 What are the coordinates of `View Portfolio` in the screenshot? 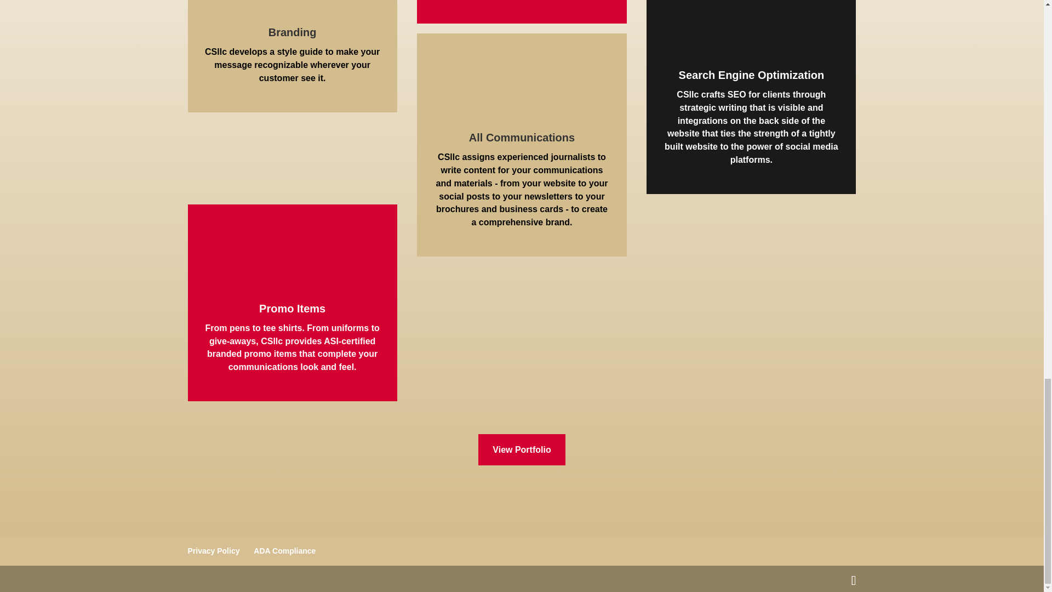 It's located at (522, 449).